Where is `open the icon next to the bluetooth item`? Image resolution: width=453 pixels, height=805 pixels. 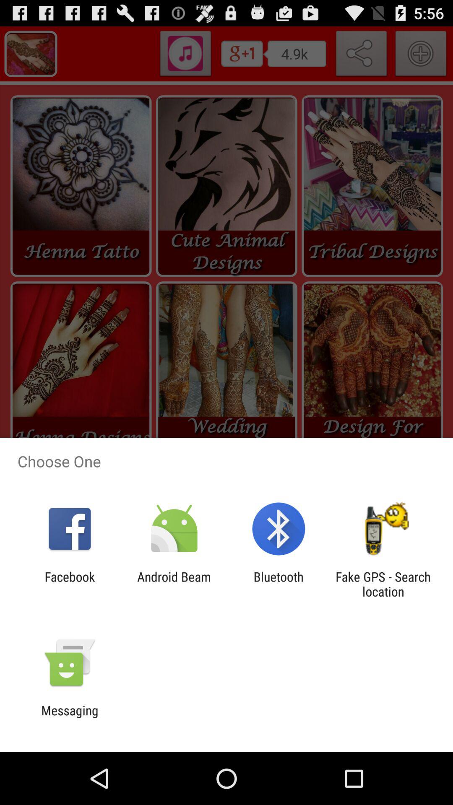
open the icon next to the bluetooth item is located at coordinates (174, 584).